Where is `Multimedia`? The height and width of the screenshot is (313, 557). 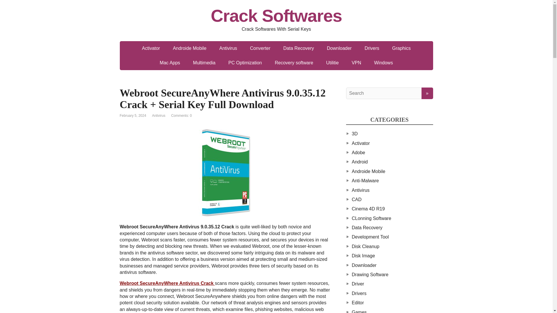
Multimedia is located at coordinates (204, 63).